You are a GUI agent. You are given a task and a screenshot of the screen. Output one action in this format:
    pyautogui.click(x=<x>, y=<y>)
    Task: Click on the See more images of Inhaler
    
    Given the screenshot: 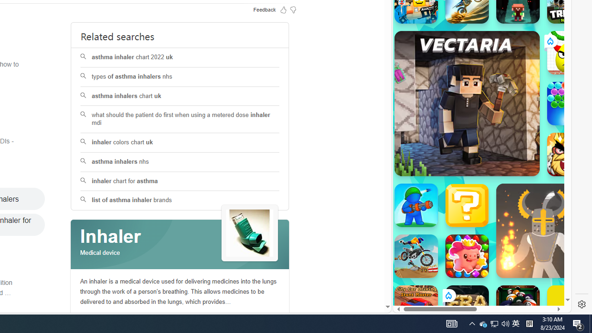 What is the action you would take?
    pyautogui.click(x=250, y=233)
    